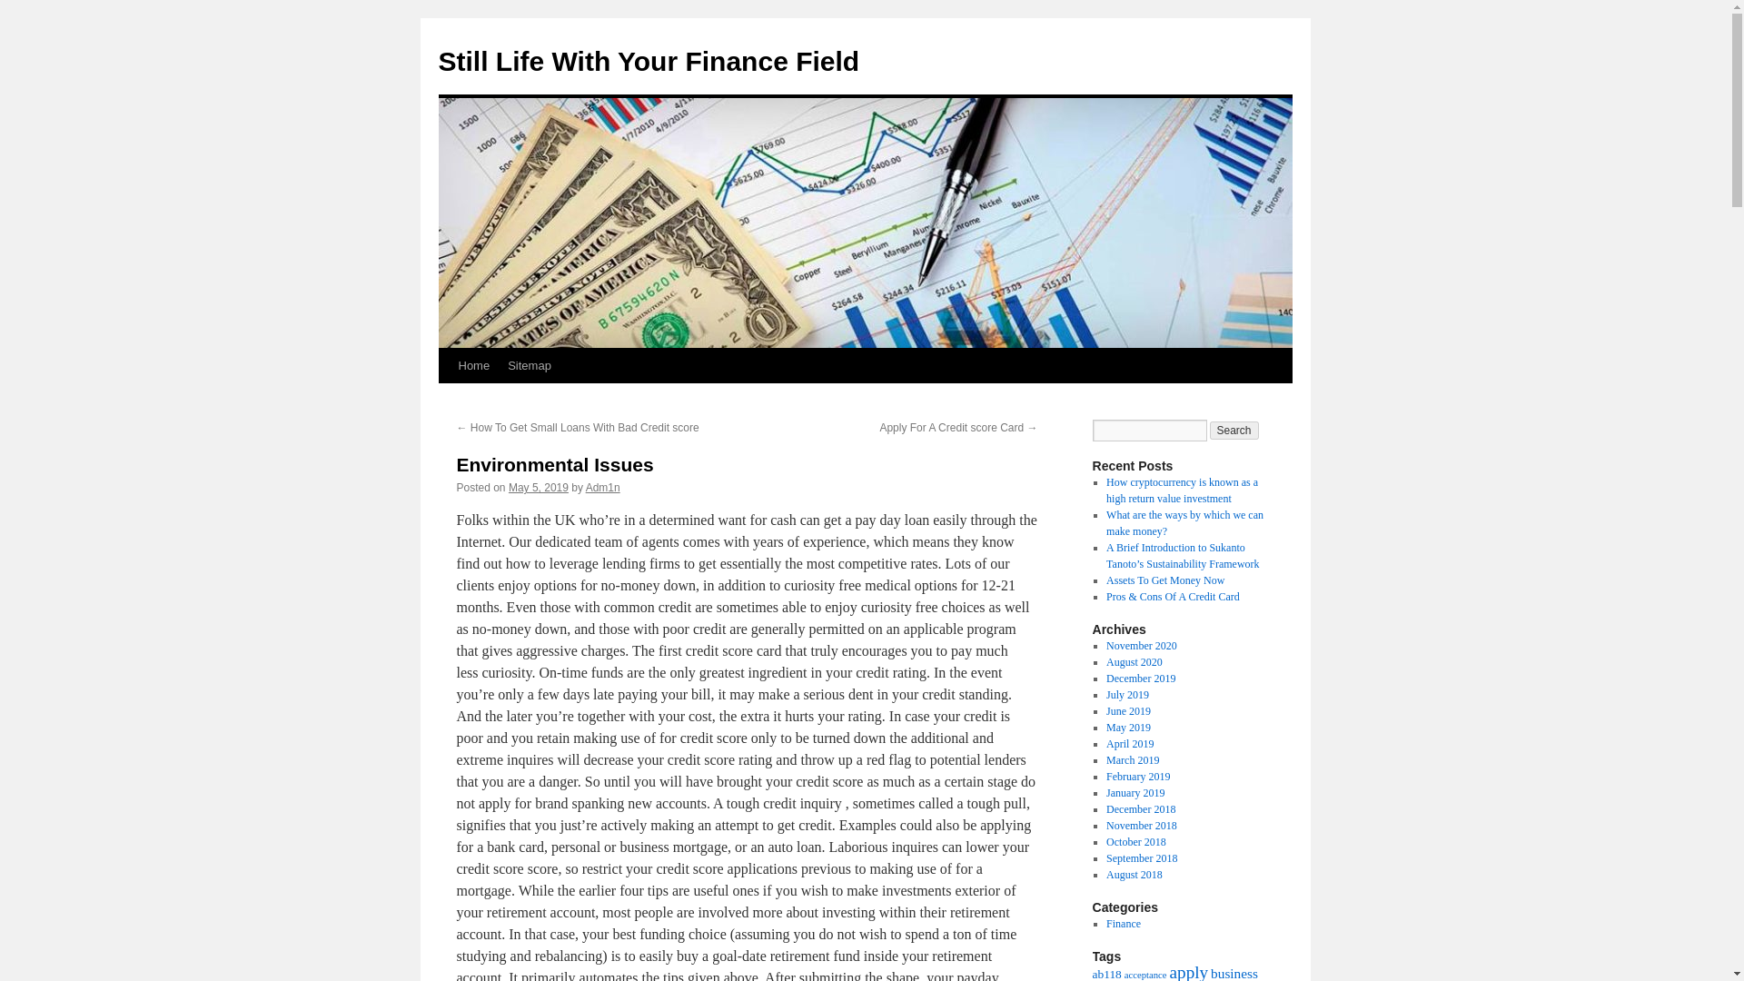 The width and height of the screenshot is (1744, 981). Describe the element at coordinates (603, 488) in the screenshot. I see `View all posts by Adm1n` at that location.